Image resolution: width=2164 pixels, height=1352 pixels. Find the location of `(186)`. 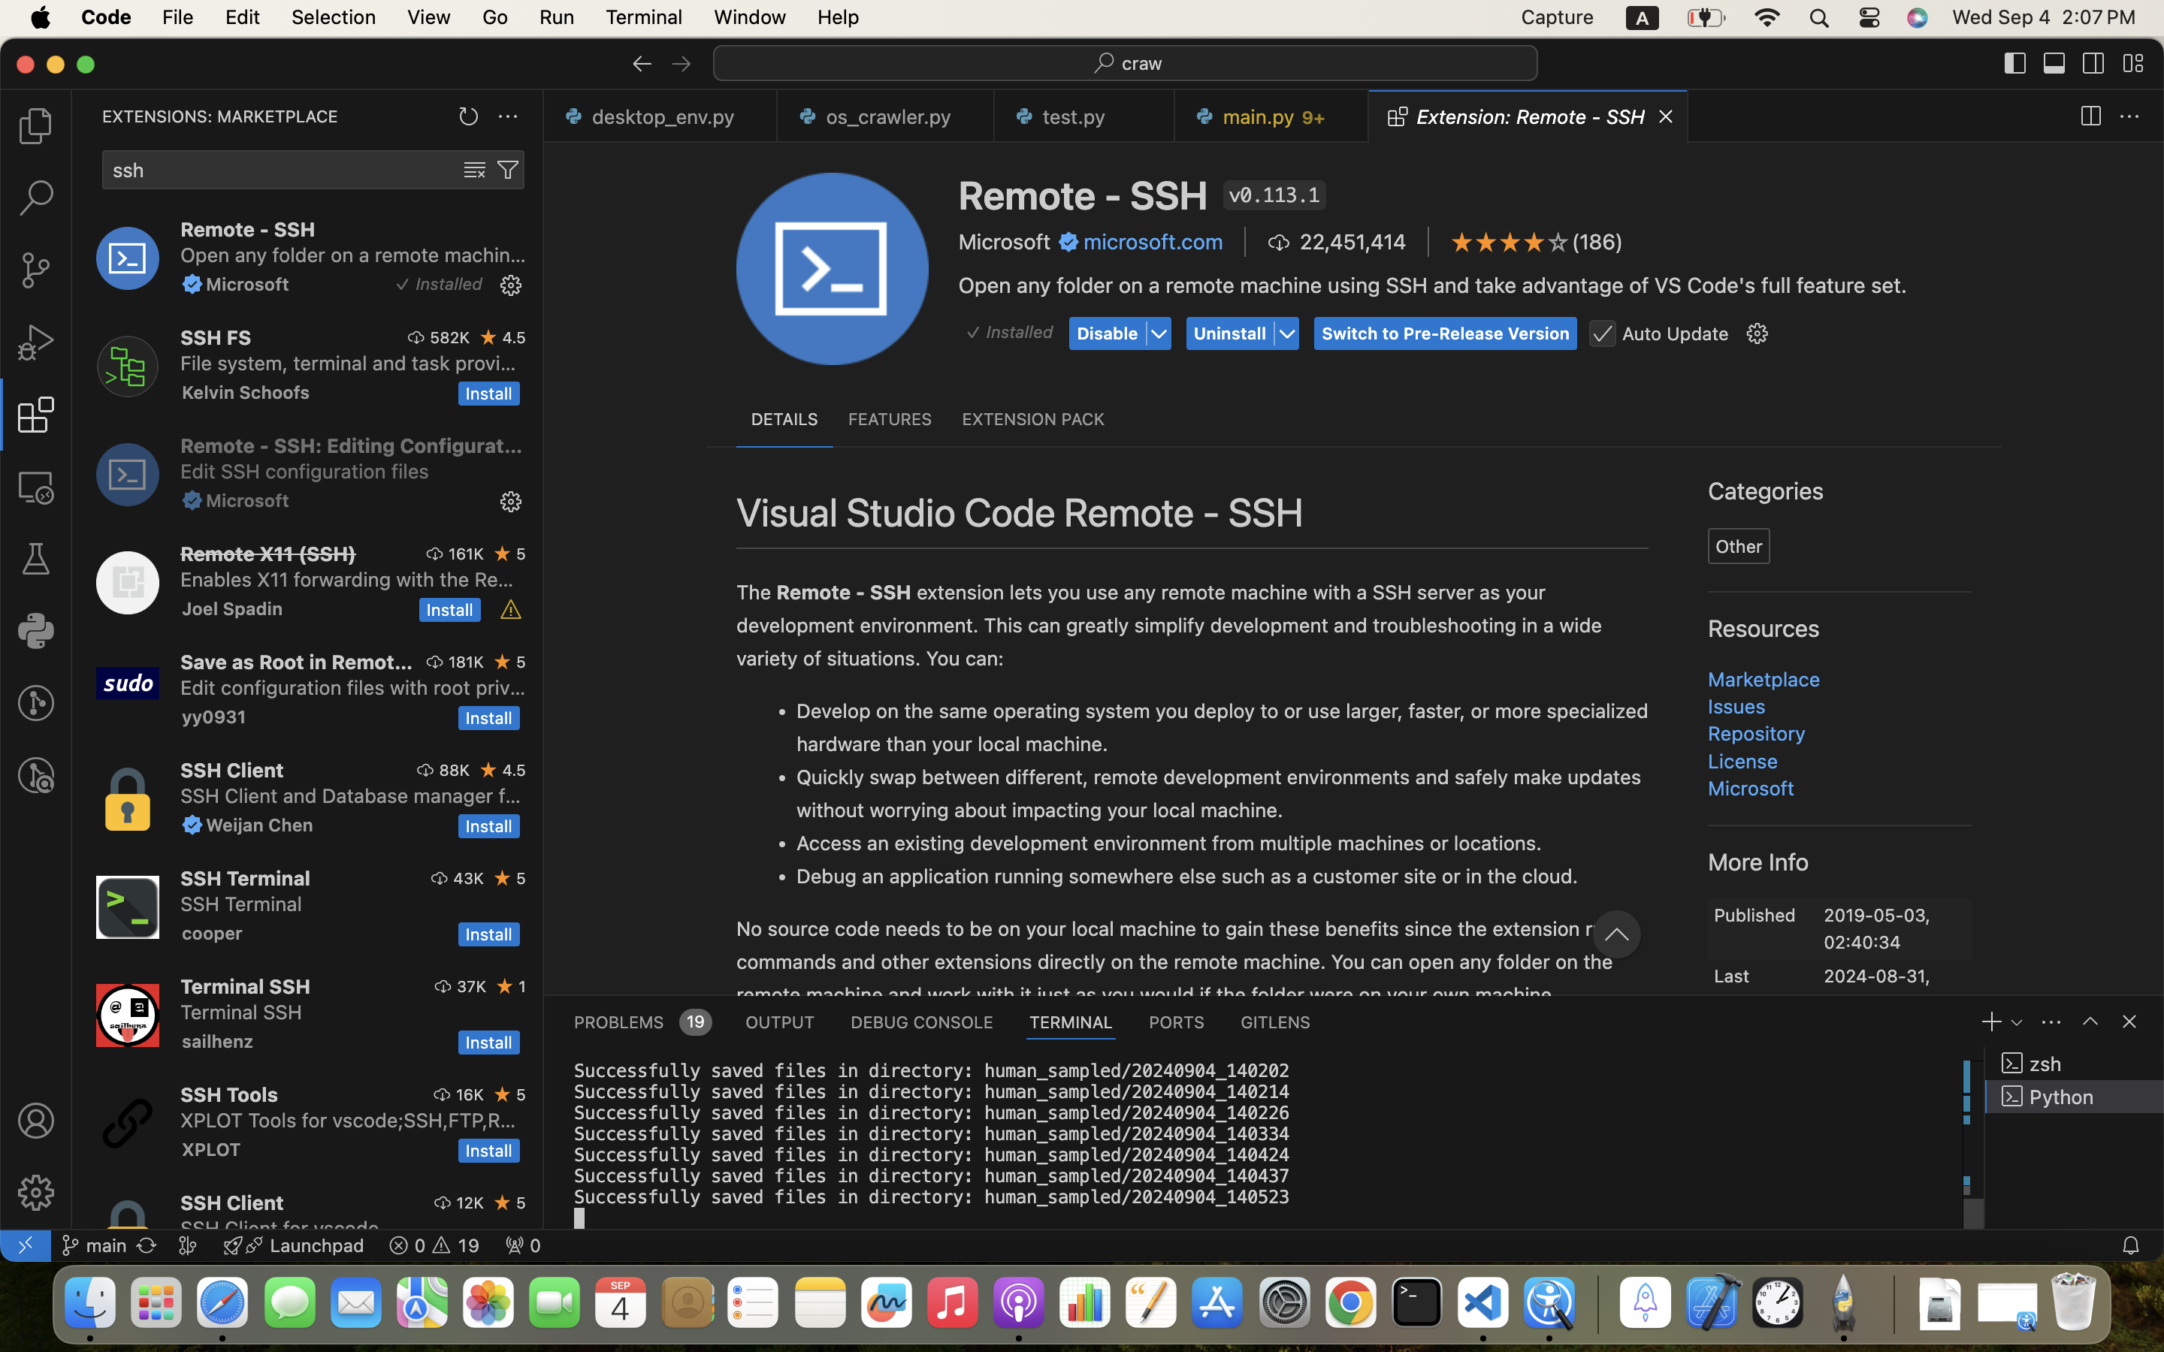

(186) is located at coordinates (1598, 242).